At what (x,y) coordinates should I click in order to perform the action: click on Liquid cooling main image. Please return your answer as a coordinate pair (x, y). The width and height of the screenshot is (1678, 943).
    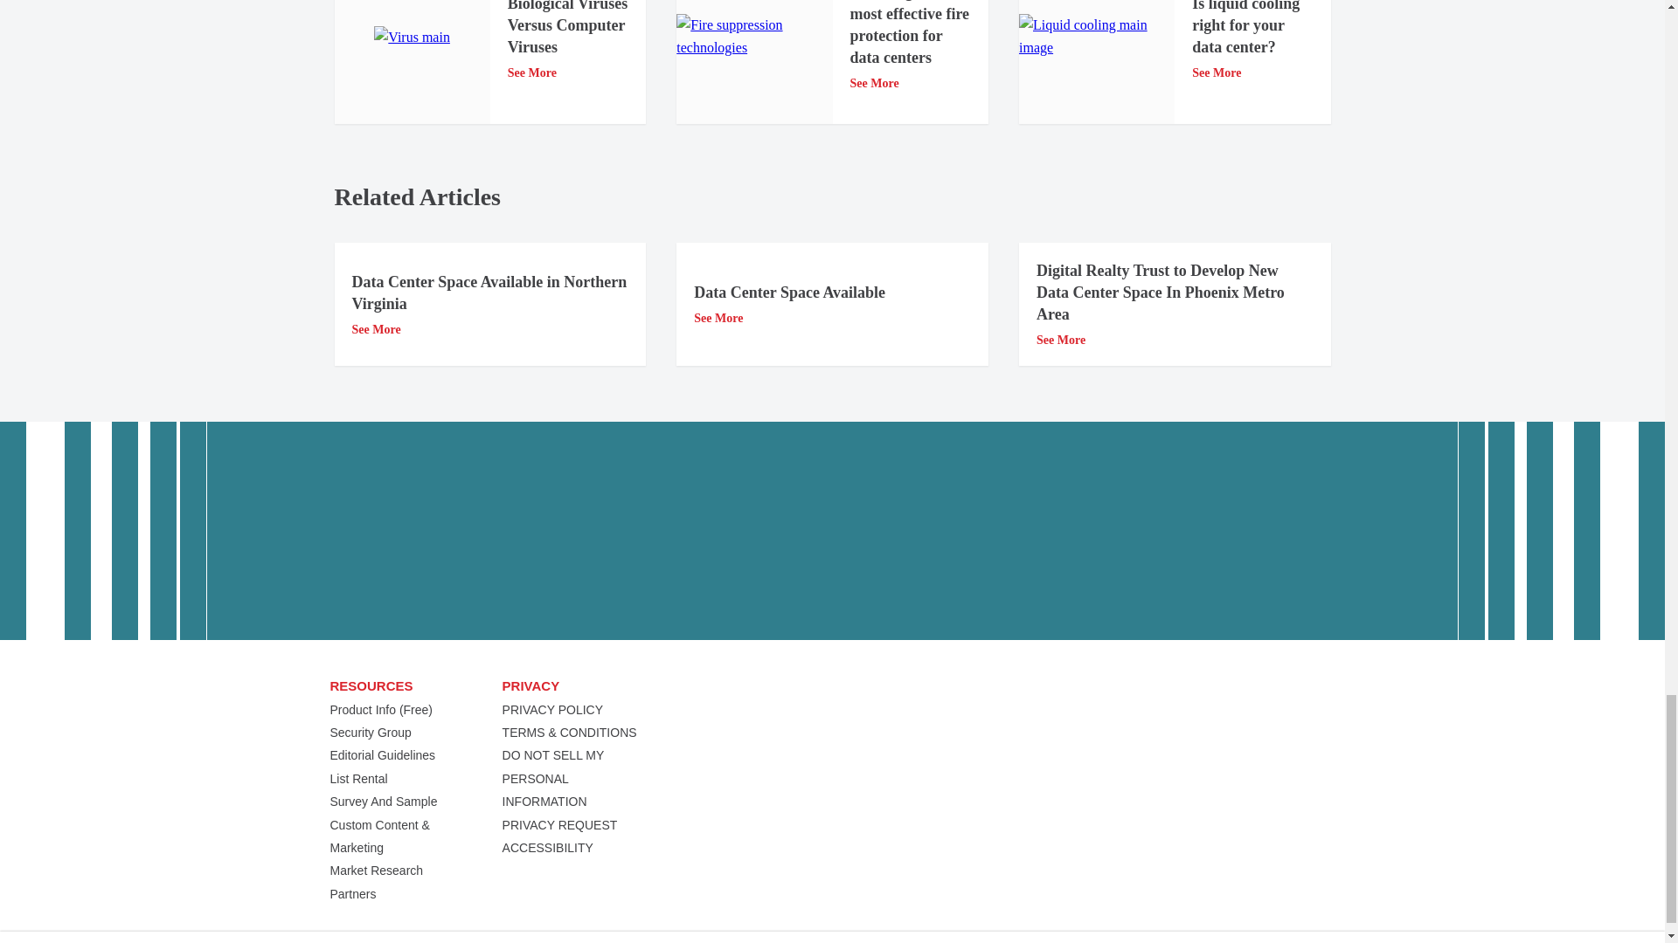
    Looking at the image, I should click on (1096, 37).